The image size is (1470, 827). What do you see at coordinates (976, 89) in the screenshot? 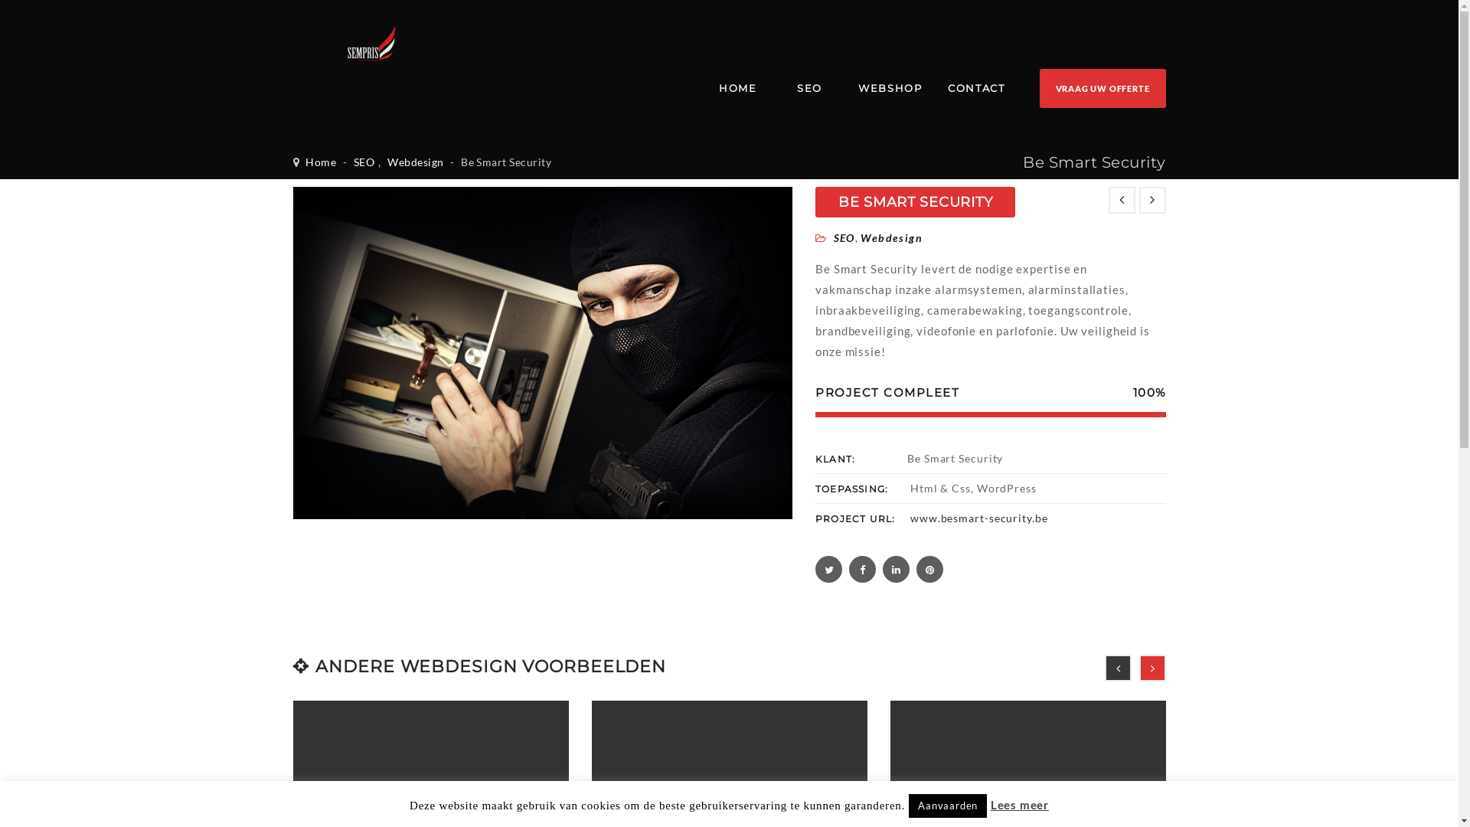
I see `CONTACT` at bounding box center [976, 89].